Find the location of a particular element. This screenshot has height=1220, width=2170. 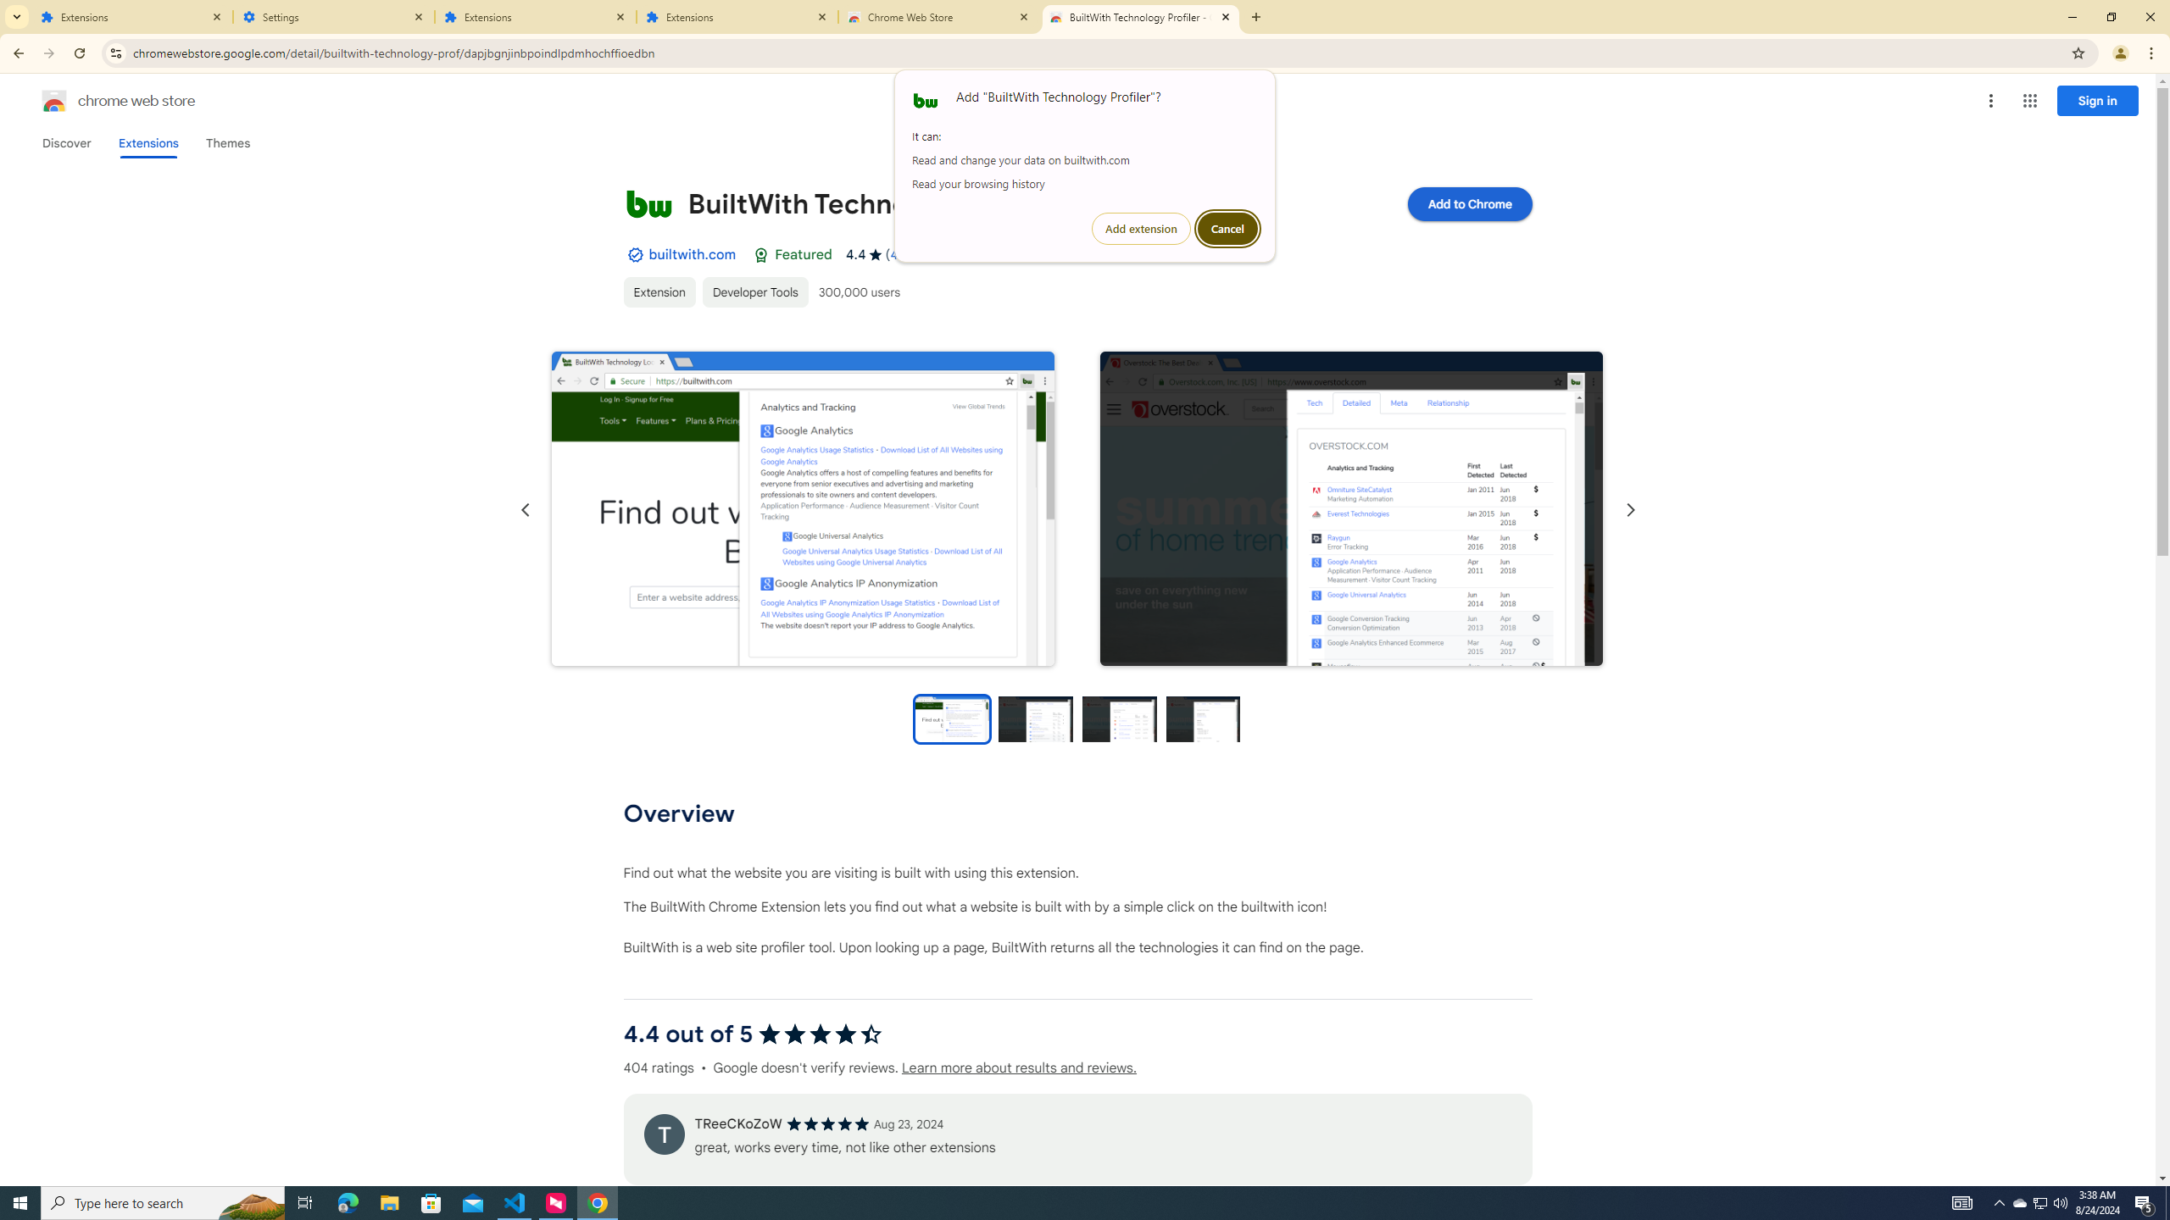

By Established Publisher Badge is located at coordinates (634, 254).